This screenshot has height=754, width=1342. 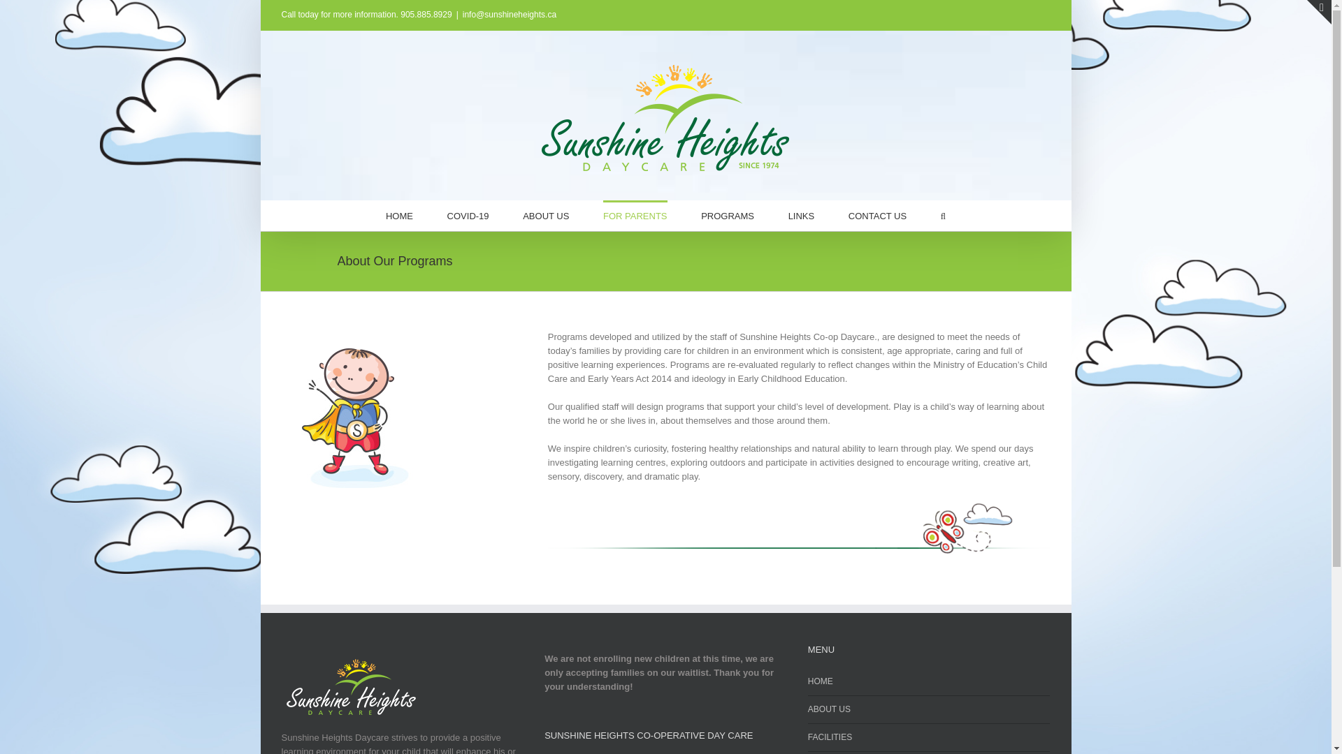 What do you see at coordinates (877, 215) in the screenshot?
I see `CONTACT US` at bounding box center [877, 215].